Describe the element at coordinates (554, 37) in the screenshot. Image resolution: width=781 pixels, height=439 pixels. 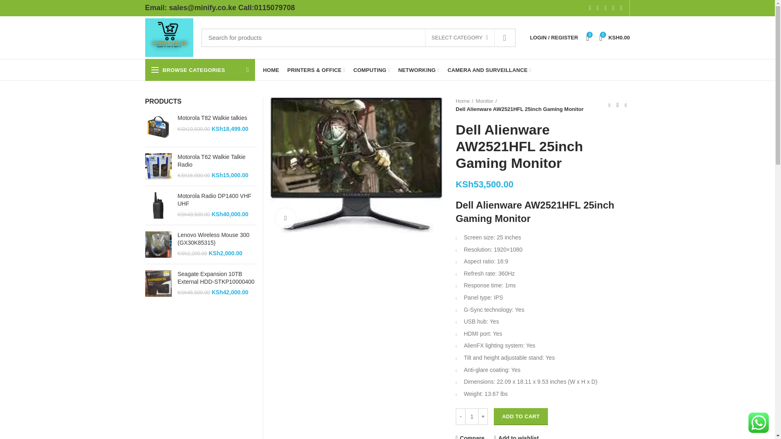
I see `My account` at that location.